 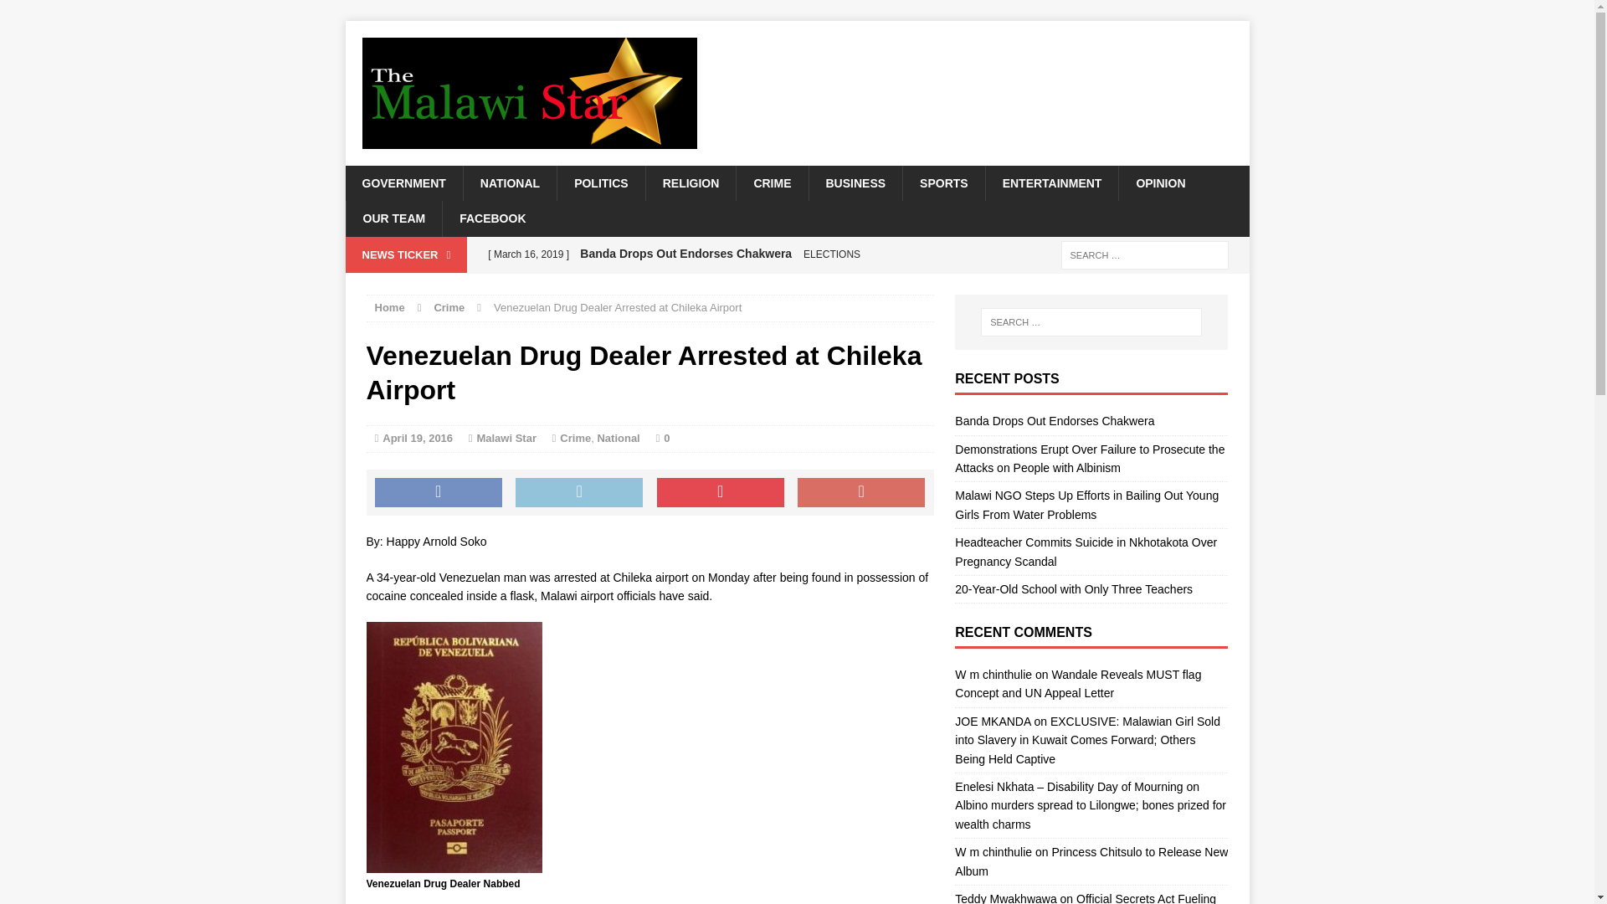 I want to click on Home, so click(x=389, y=306).